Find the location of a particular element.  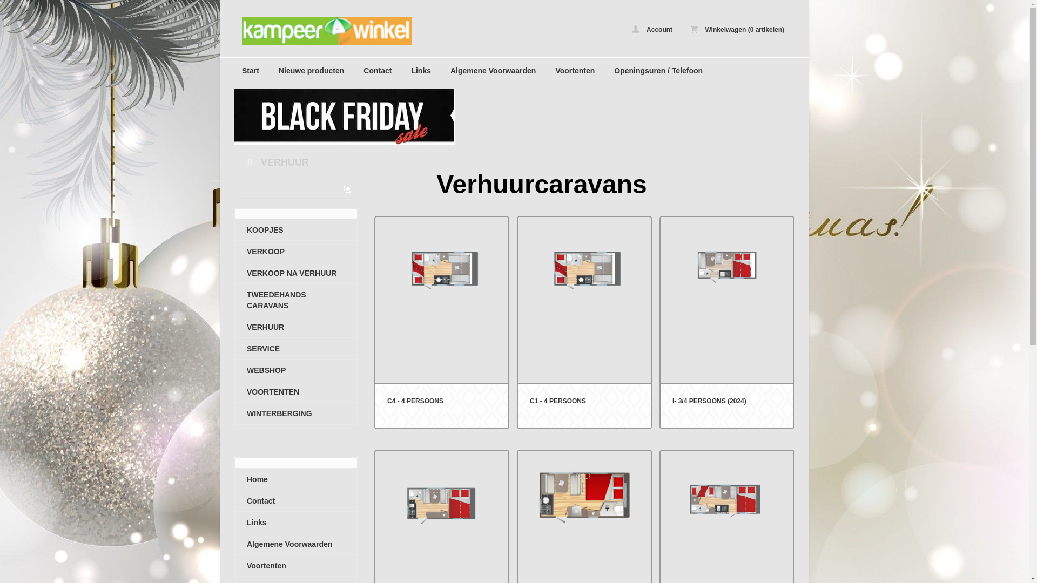

VERHUUR is located at coordinates (285, 162).